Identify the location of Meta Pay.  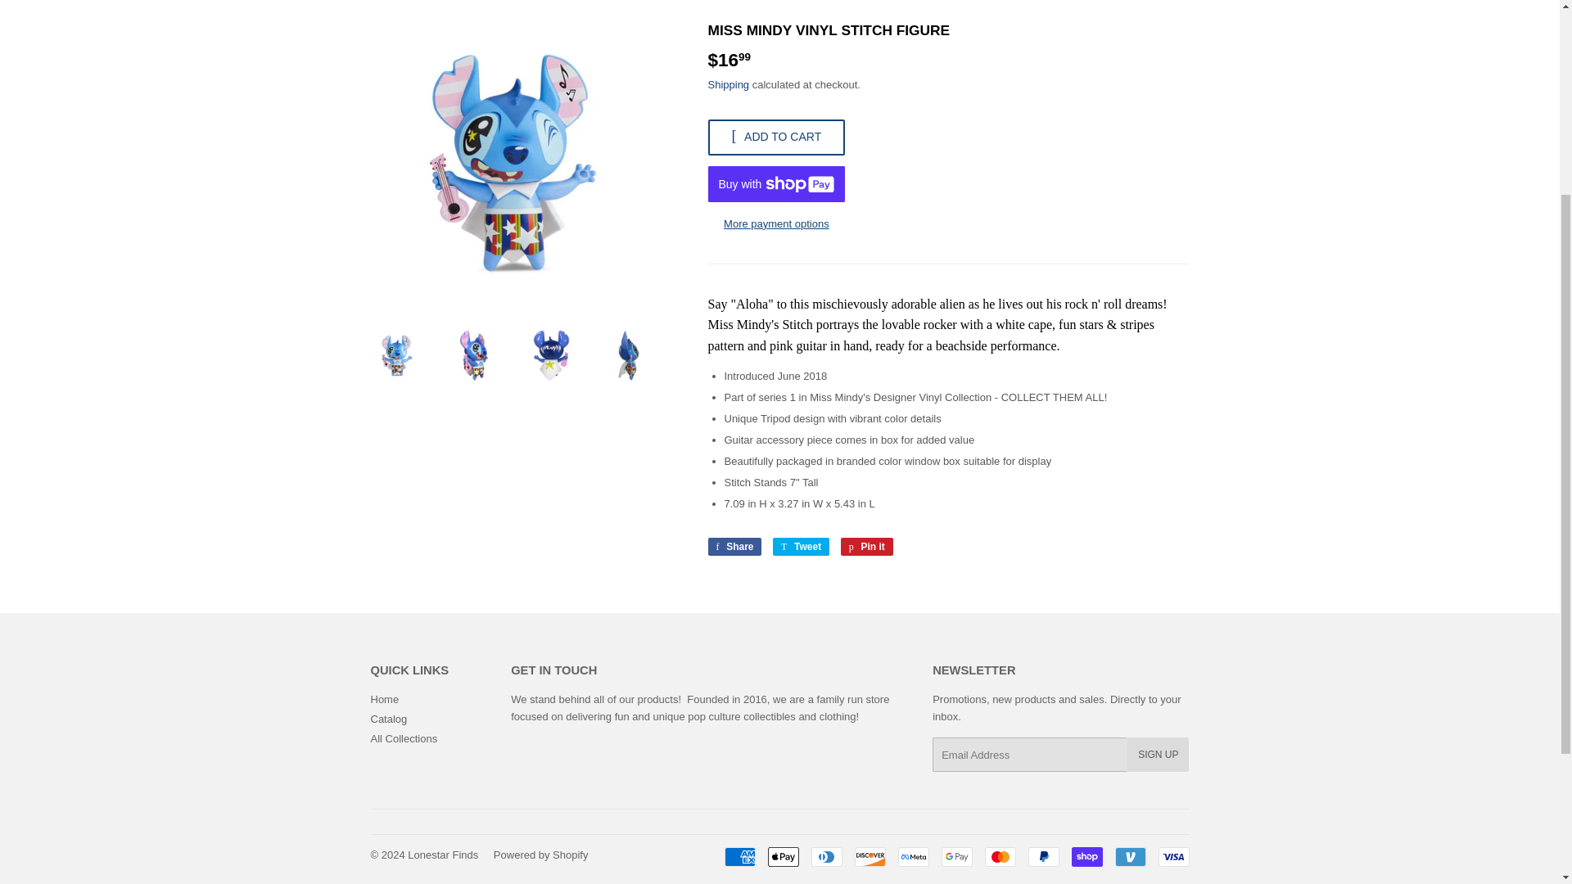
(999, 856).